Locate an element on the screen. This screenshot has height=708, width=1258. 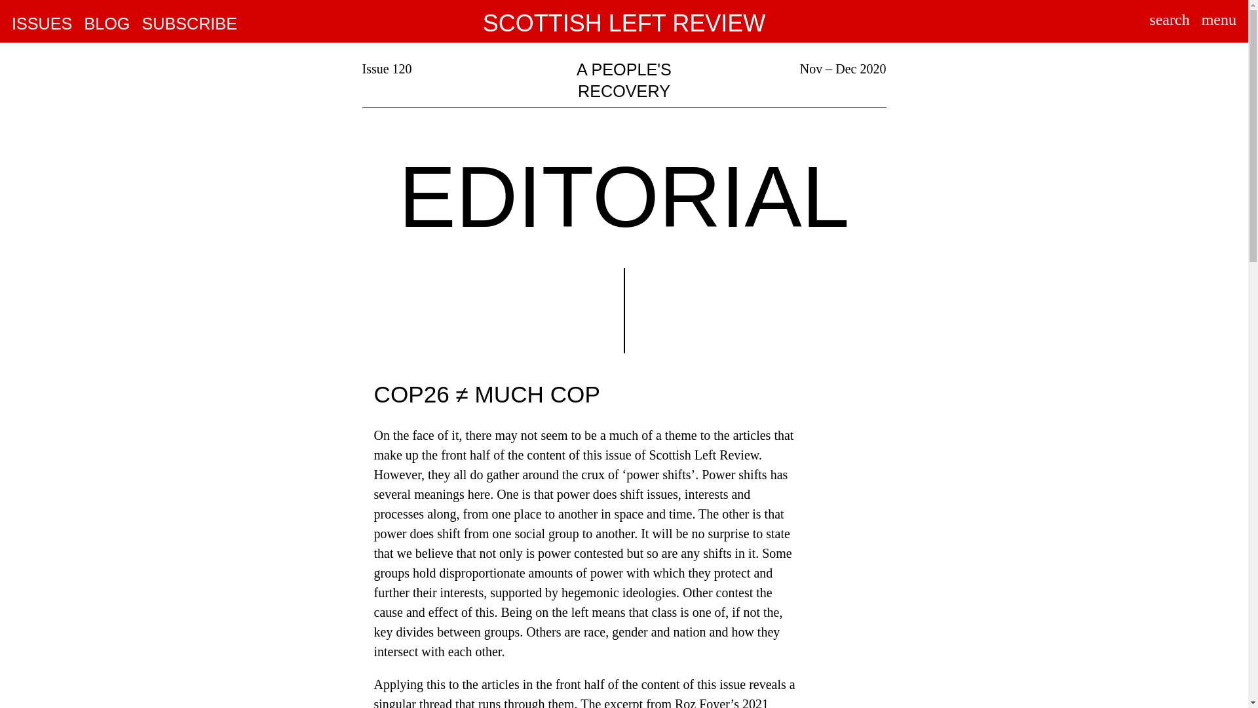
ISSUES is located at coordinates (41, 24).